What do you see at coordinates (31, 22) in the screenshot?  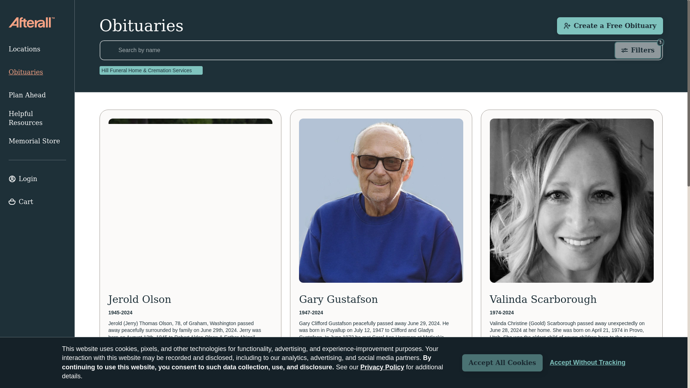 I see `Home page` at bounding box center [31, 22].